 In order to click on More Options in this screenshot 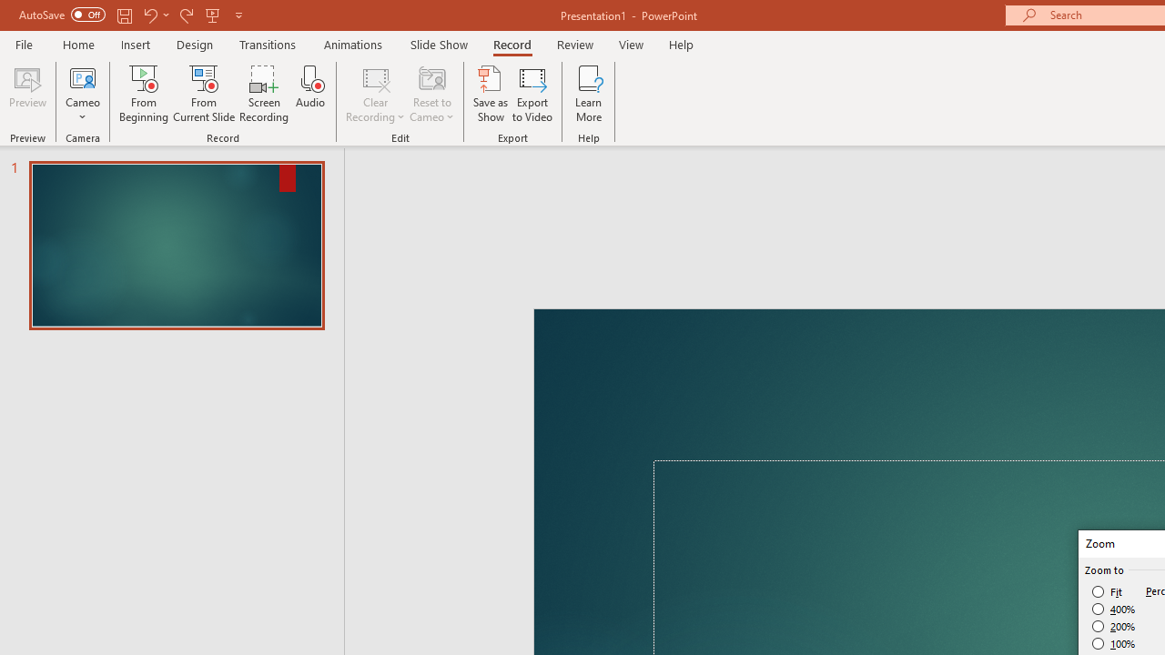, I will do `click(844, 171)`.